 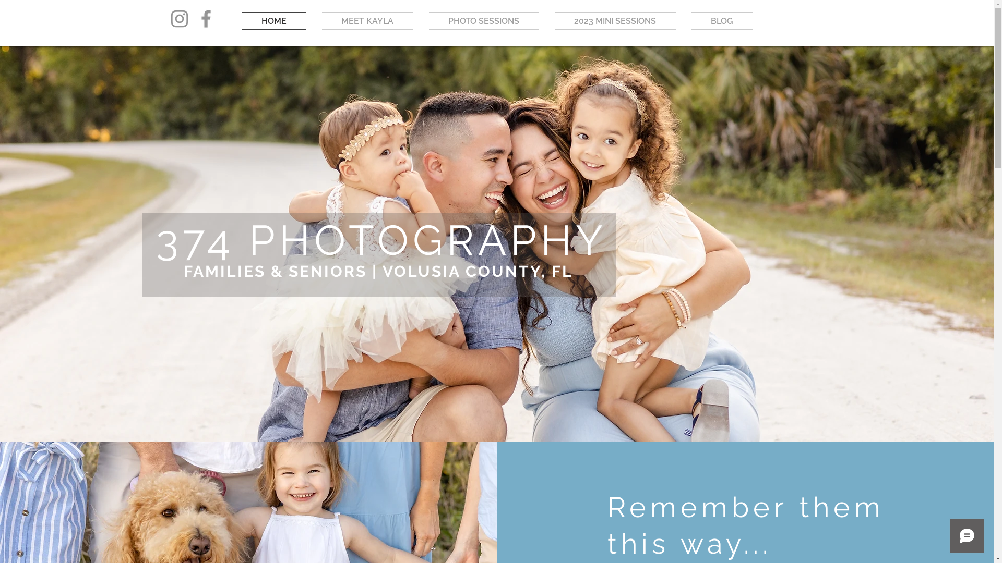 I want to click on PHOTO SESSIONS, so click(x=483, y=21).